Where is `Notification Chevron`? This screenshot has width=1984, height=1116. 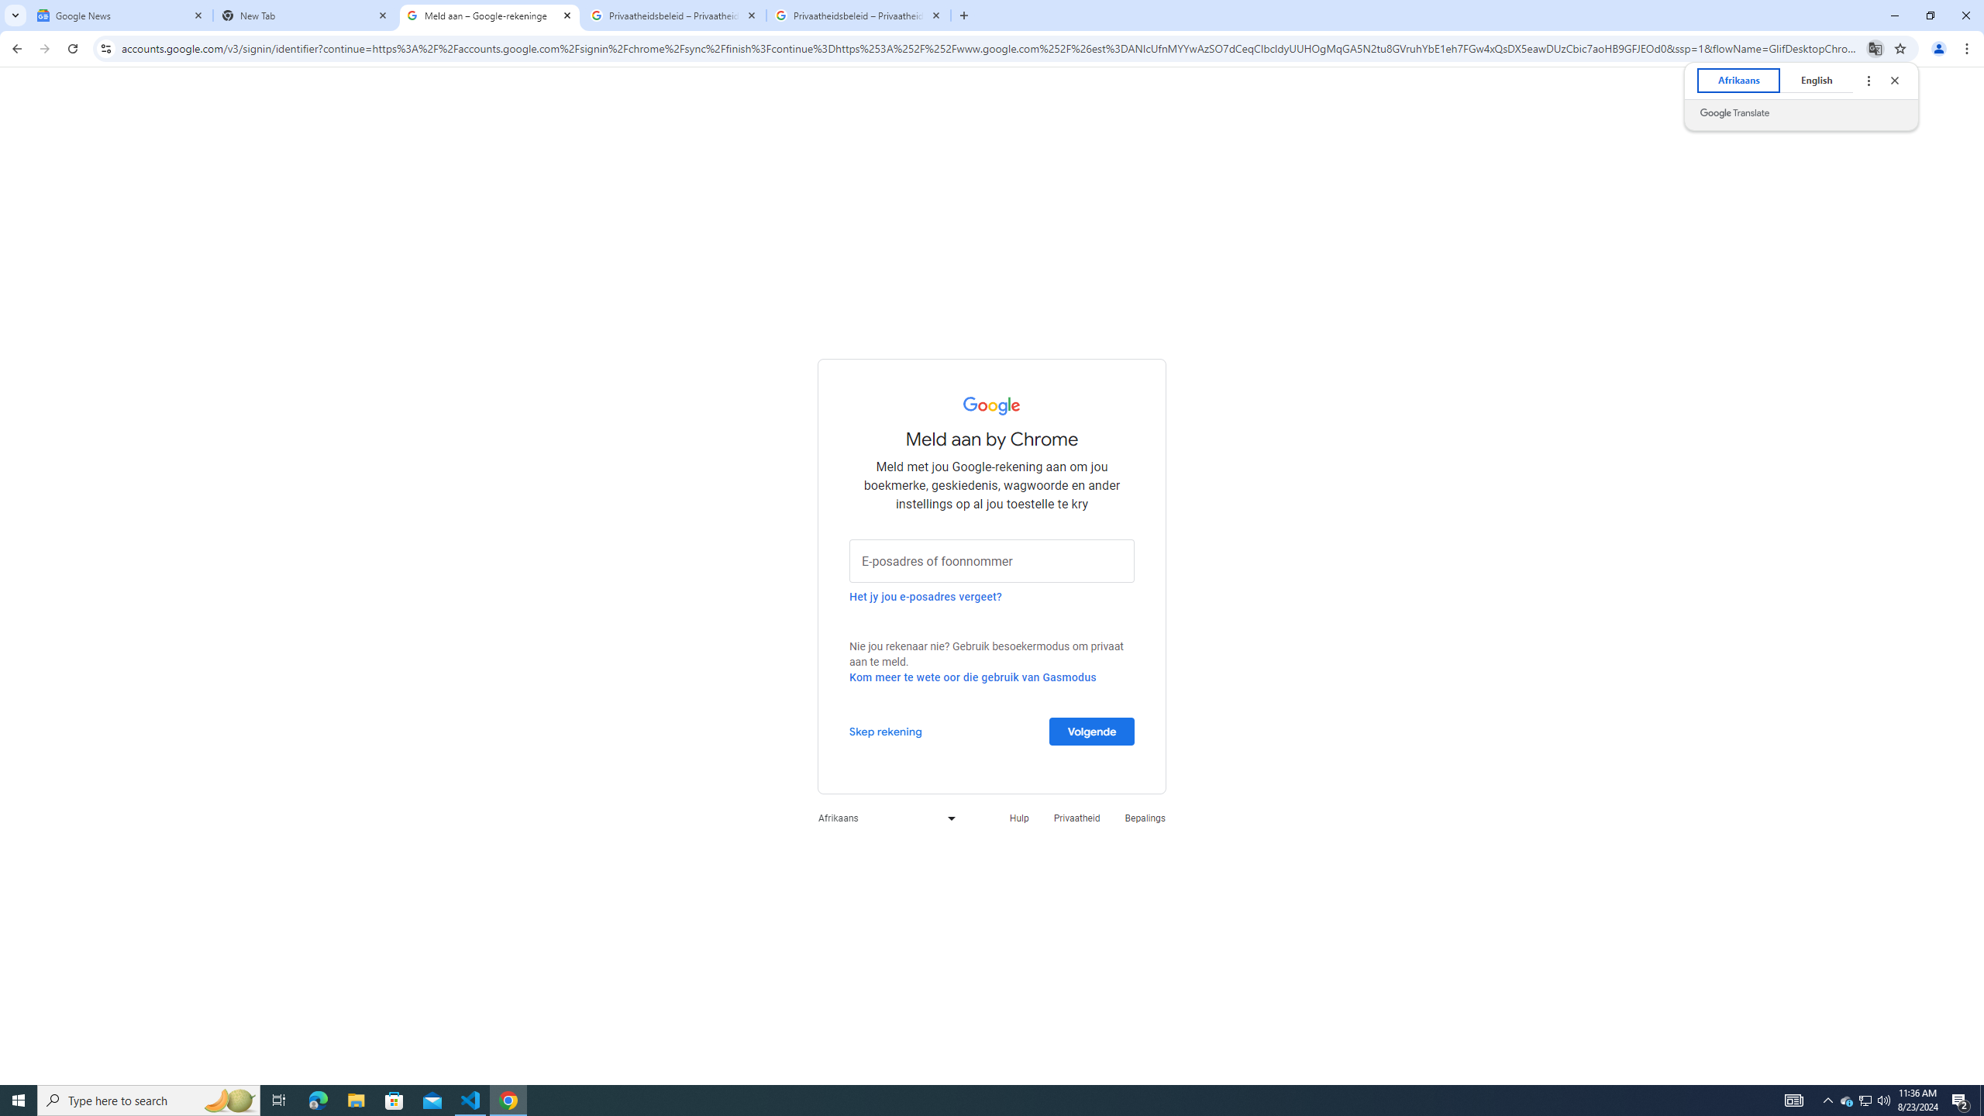
Notification Chevron is located at coordinates (1847, 1100).